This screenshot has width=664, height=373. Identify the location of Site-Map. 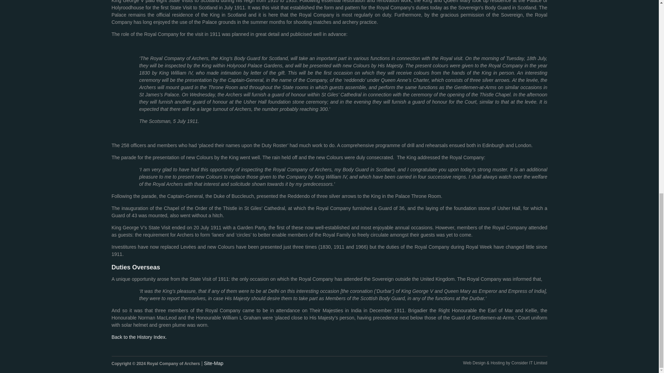
(213, 363).